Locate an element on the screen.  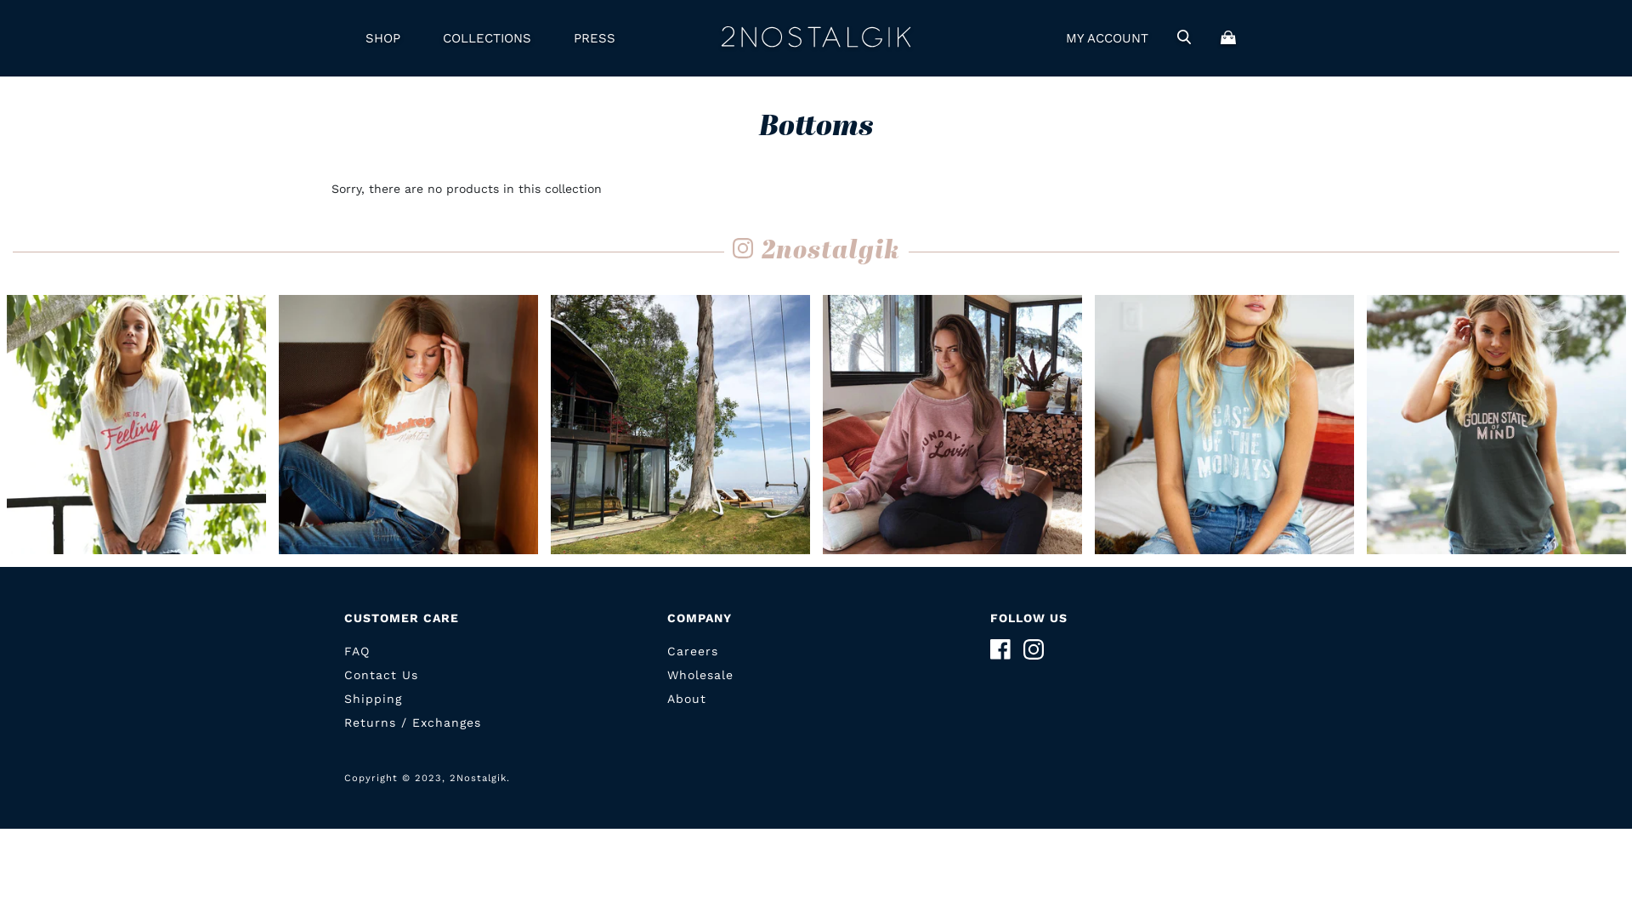
About is located at coordinates (687, 699).